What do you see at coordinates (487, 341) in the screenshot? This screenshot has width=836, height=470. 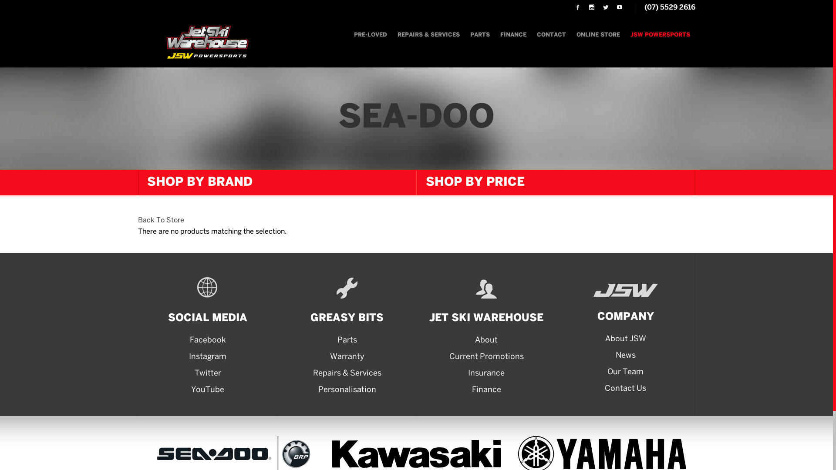 I see `About` at bounding box center [487, 341].